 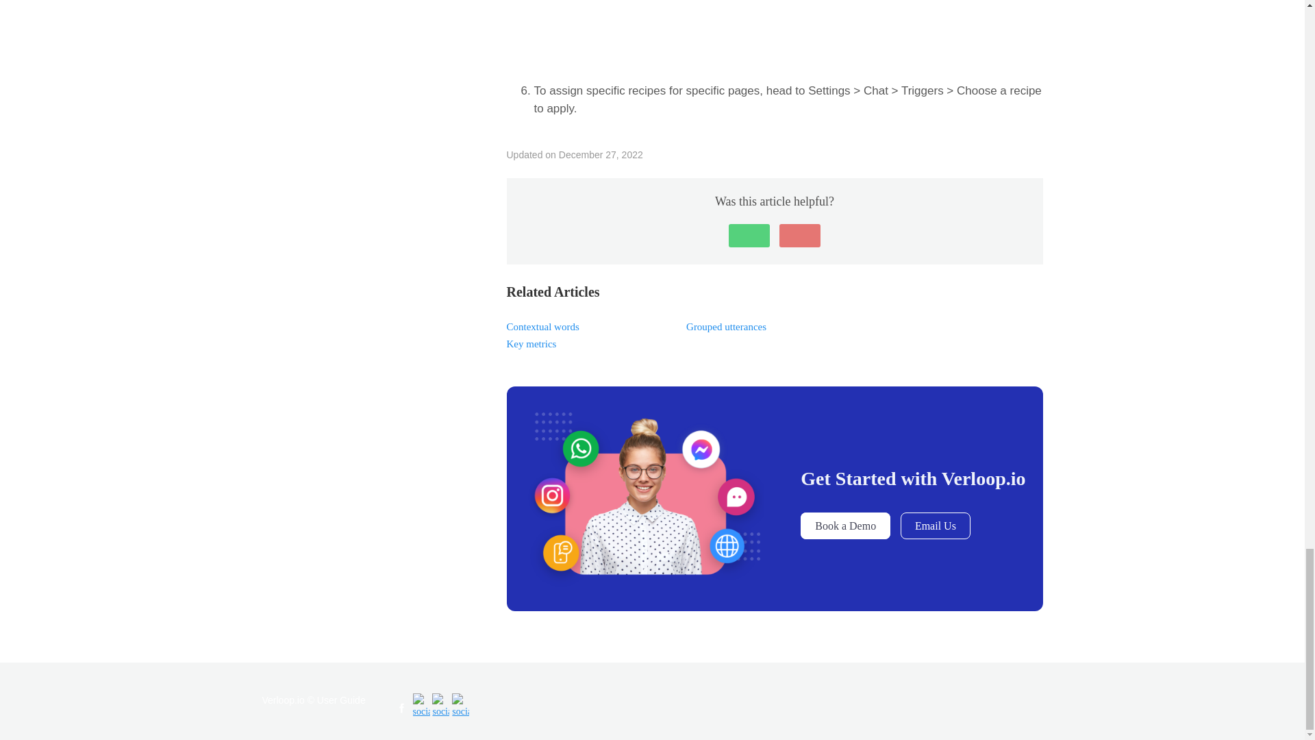 What do you see at coordinates (531, 343) in the screenshot?
I see `Key metrics` at bounding box center [531, 343].